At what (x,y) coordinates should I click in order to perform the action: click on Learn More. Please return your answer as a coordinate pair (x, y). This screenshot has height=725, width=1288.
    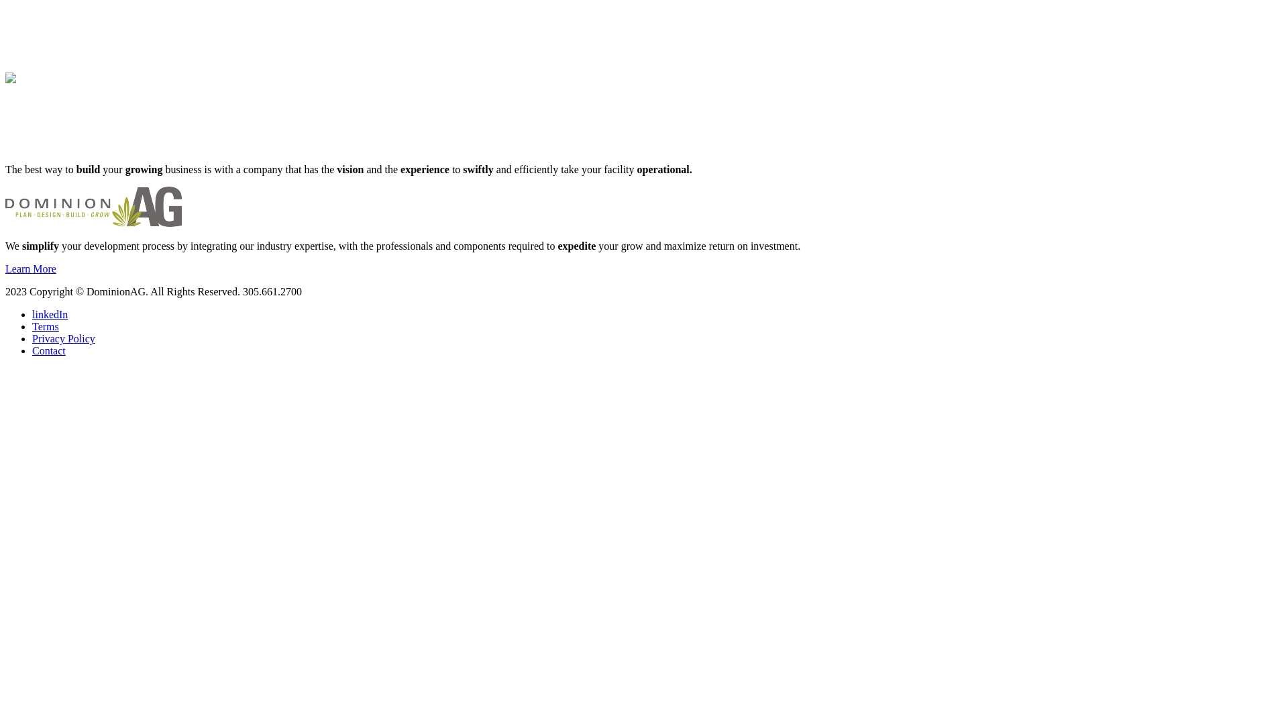
    Looking at the image, I should click on (31, 269).